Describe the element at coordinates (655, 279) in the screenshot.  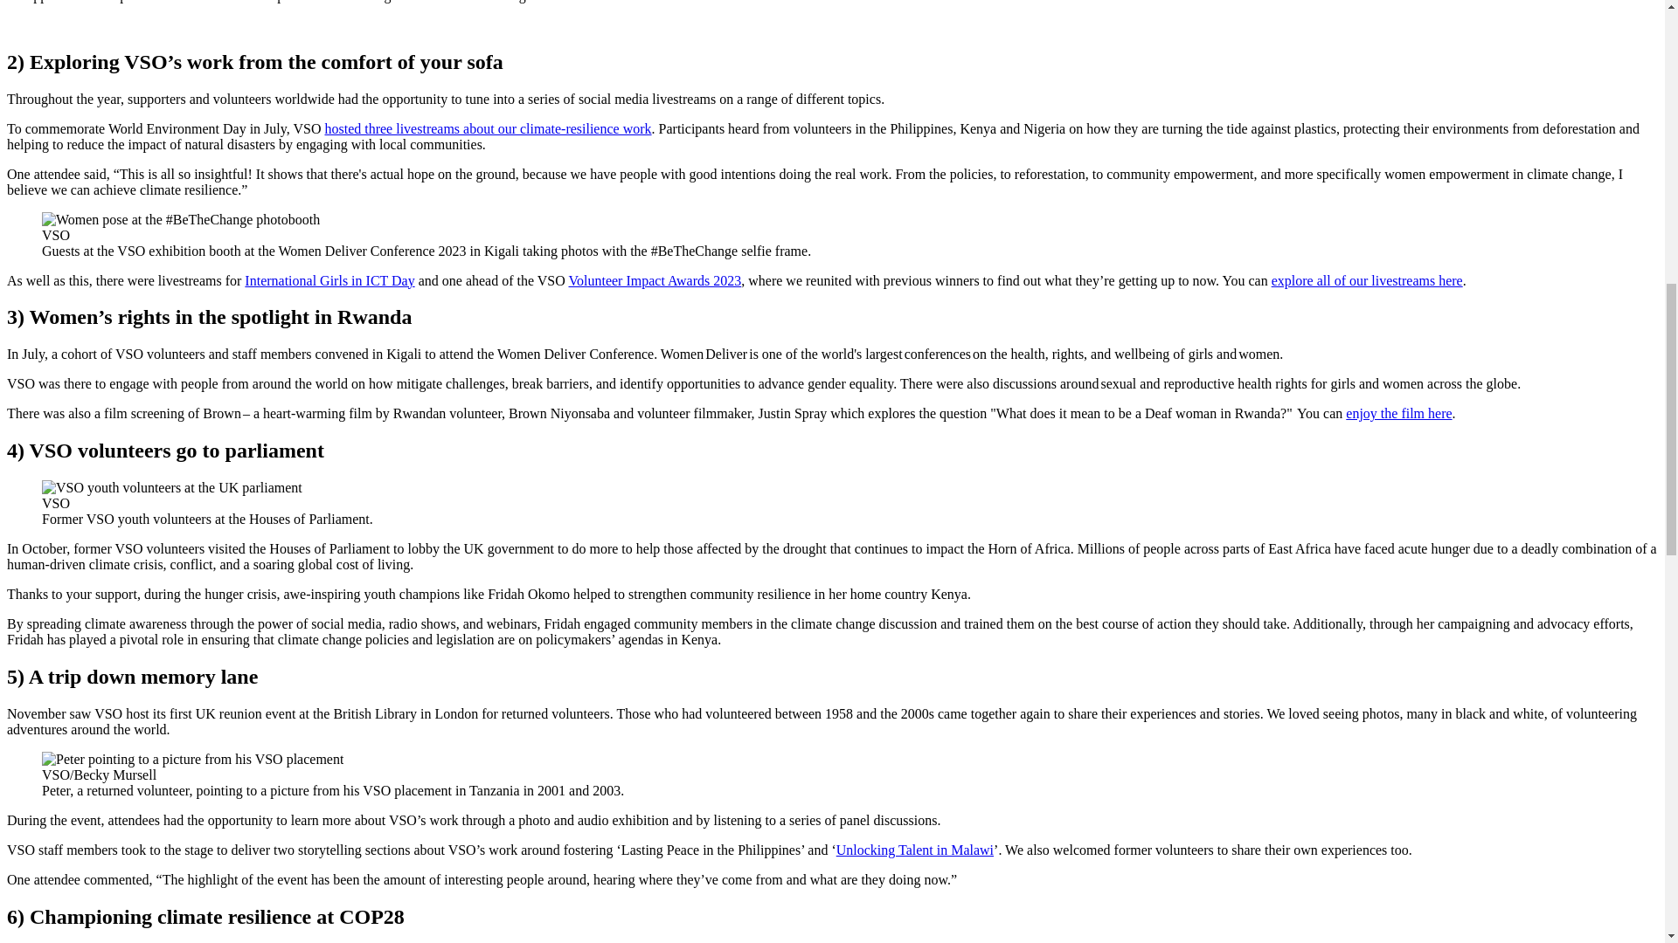
I see `Volunteer Impact Awards 2023` at that location.